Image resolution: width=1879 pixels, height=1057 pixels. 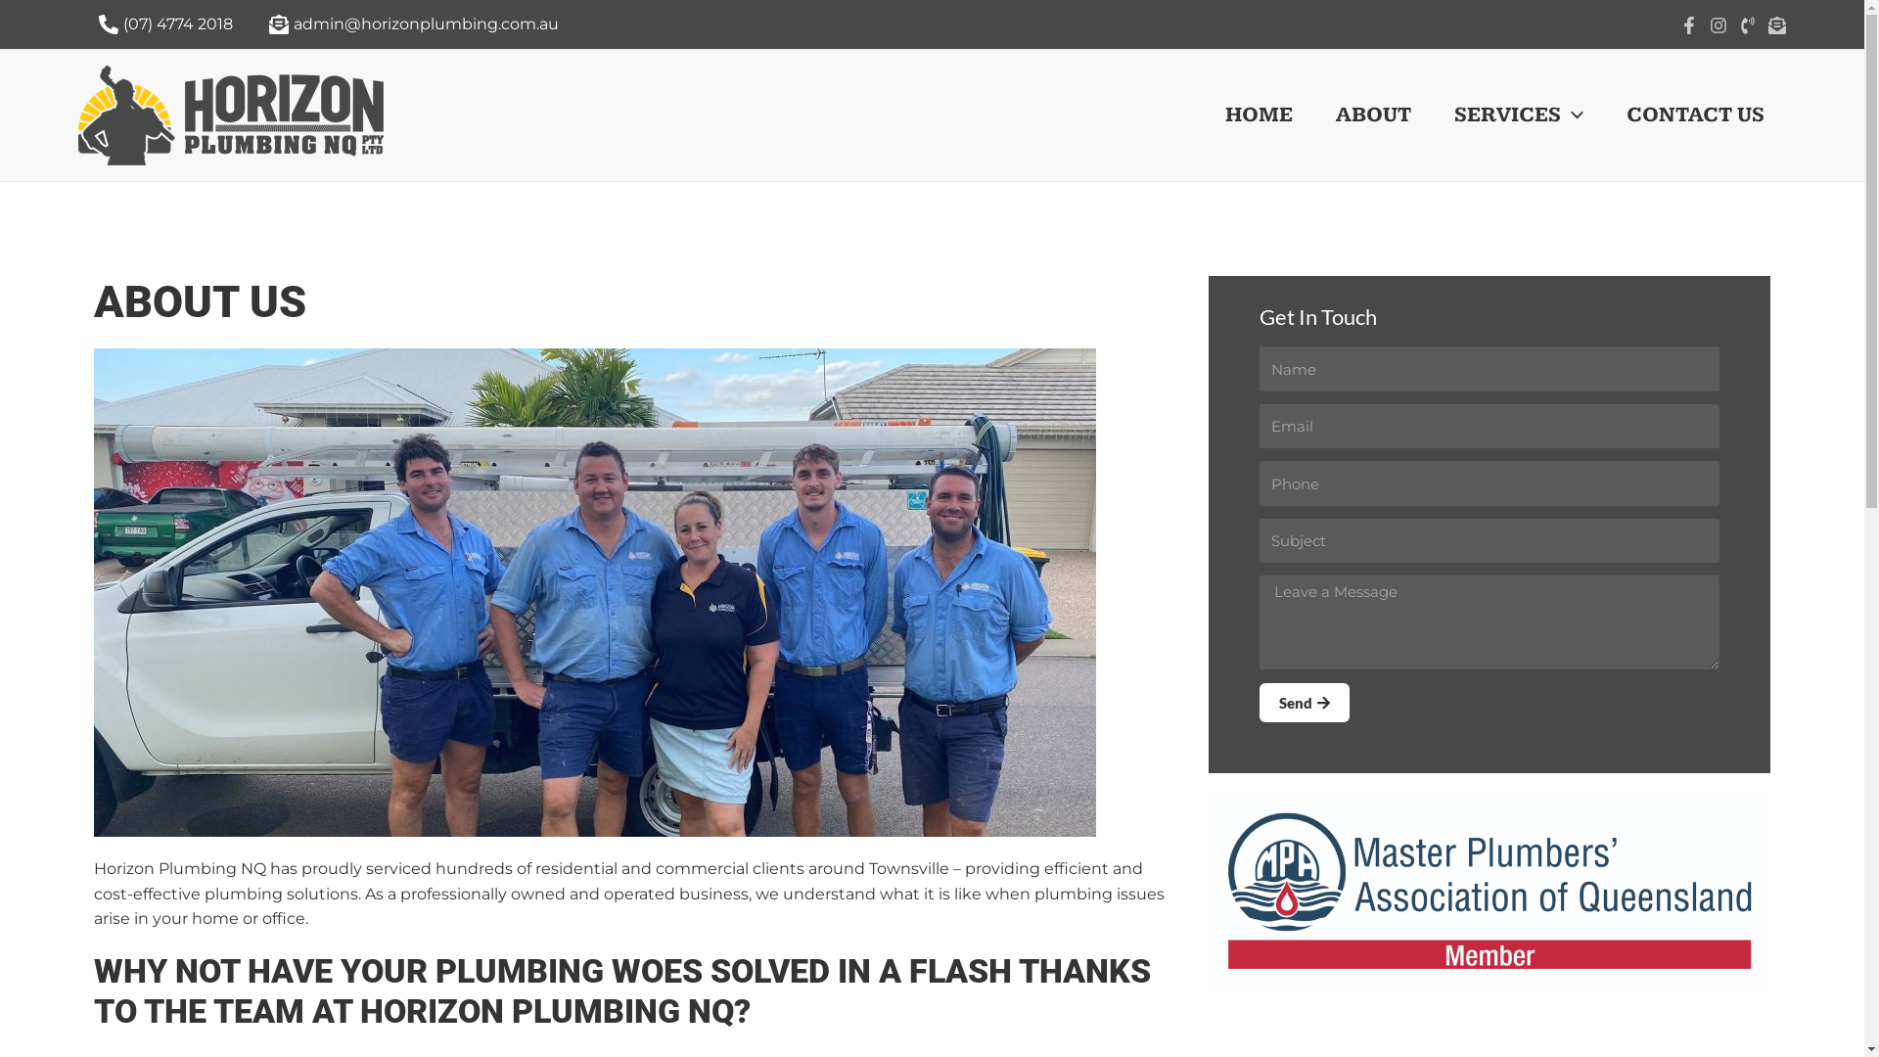 I want to click on CONTACT US, so click(x=1695, y=115).